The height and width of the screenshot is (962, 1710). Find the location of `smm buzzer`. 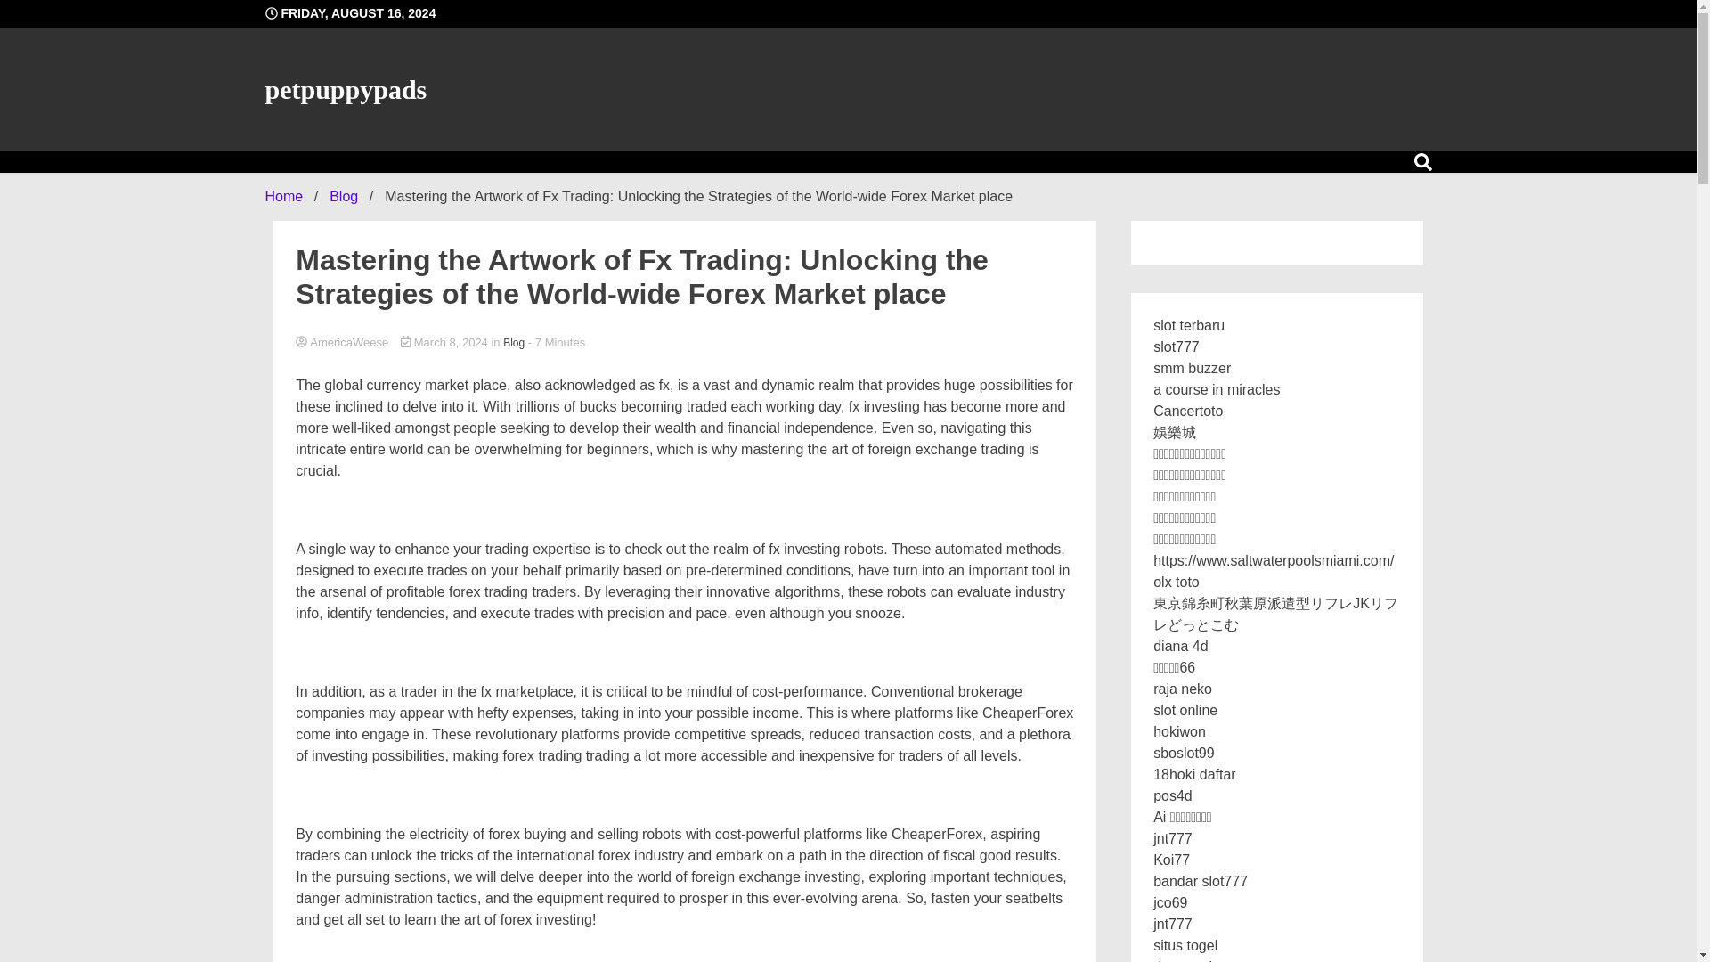

smm buzzer is located at coordinates (1192, 369).